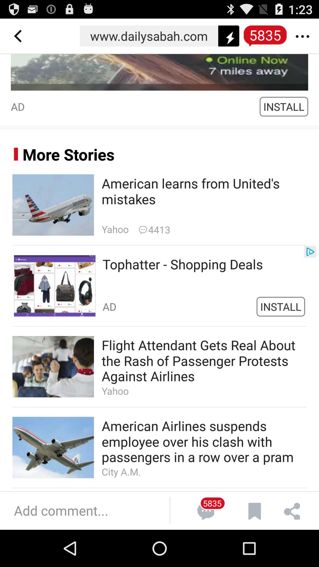  What do you see at coordinates (159, 286) in the screenshot?
I see `select the option which is below the plane image` at bounding box center [159, 286].